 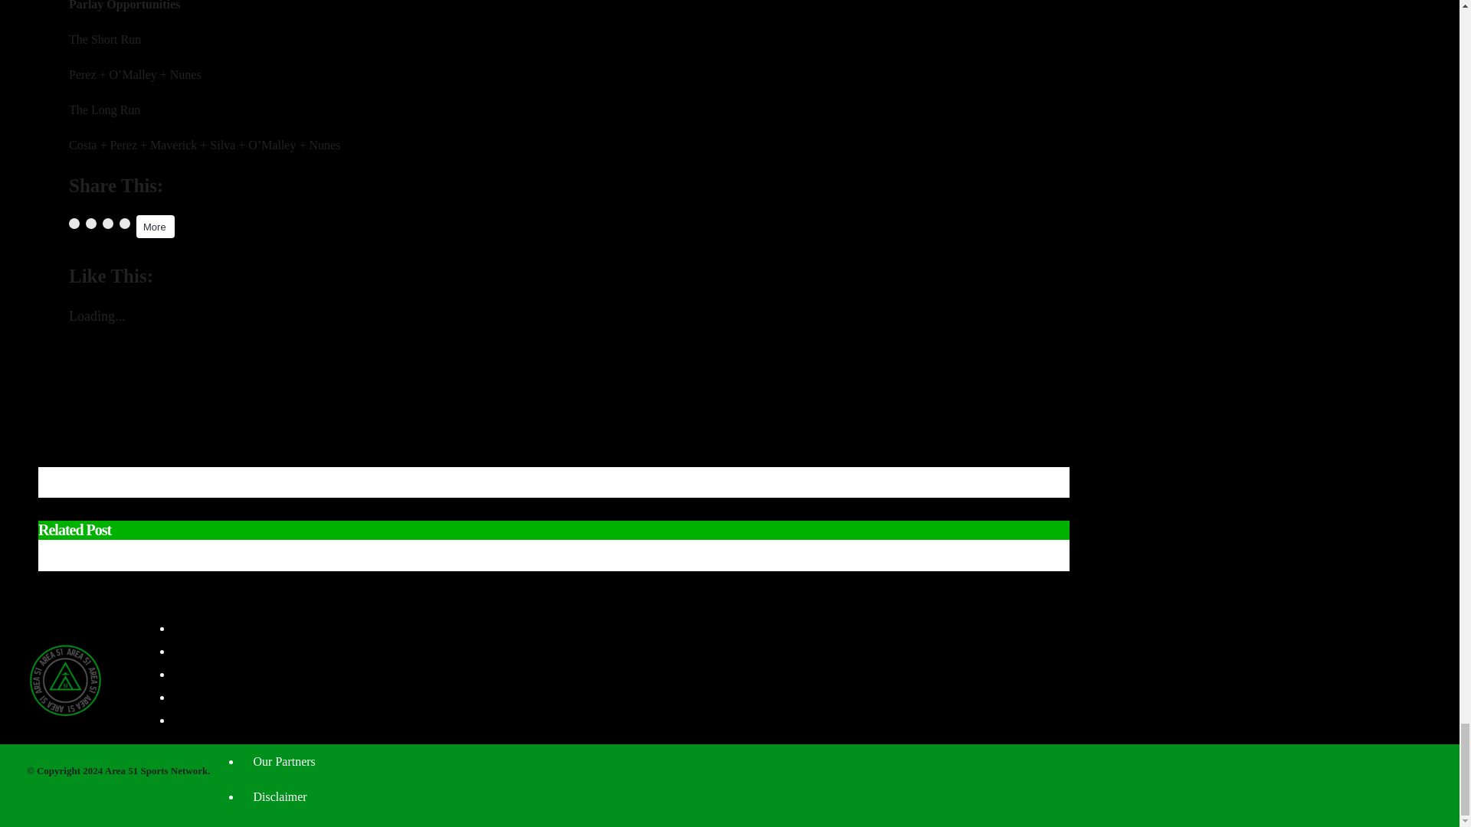 I want to click on More, so click(x=156, y=227).